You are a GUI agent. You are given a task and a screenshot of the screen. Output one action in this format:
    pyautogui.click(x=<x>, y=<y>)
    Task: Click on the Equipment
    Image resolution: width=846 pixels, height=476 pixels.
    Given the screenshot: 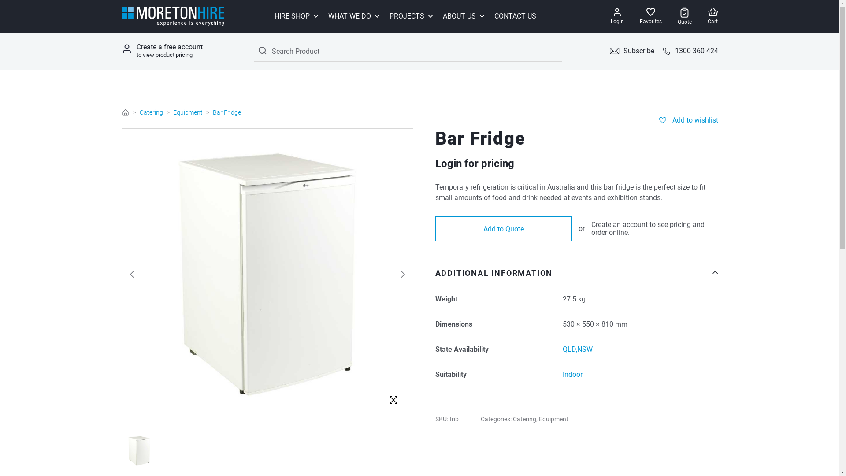 What is the action you would take?
    pyautogui.click(x=553, y=419)
    